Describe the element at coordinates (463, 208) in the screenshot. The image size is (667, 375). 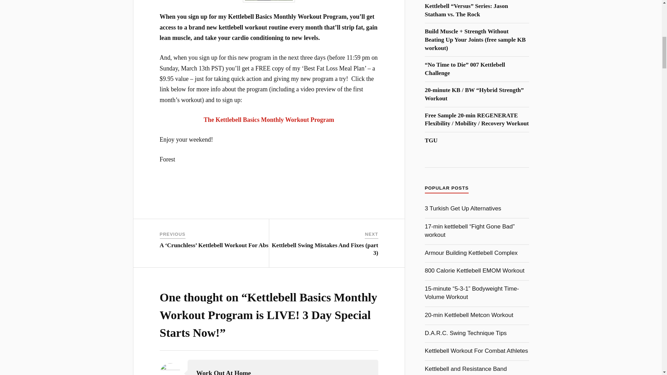
I see `3 Turkish Get Up Alternatives` at that location.